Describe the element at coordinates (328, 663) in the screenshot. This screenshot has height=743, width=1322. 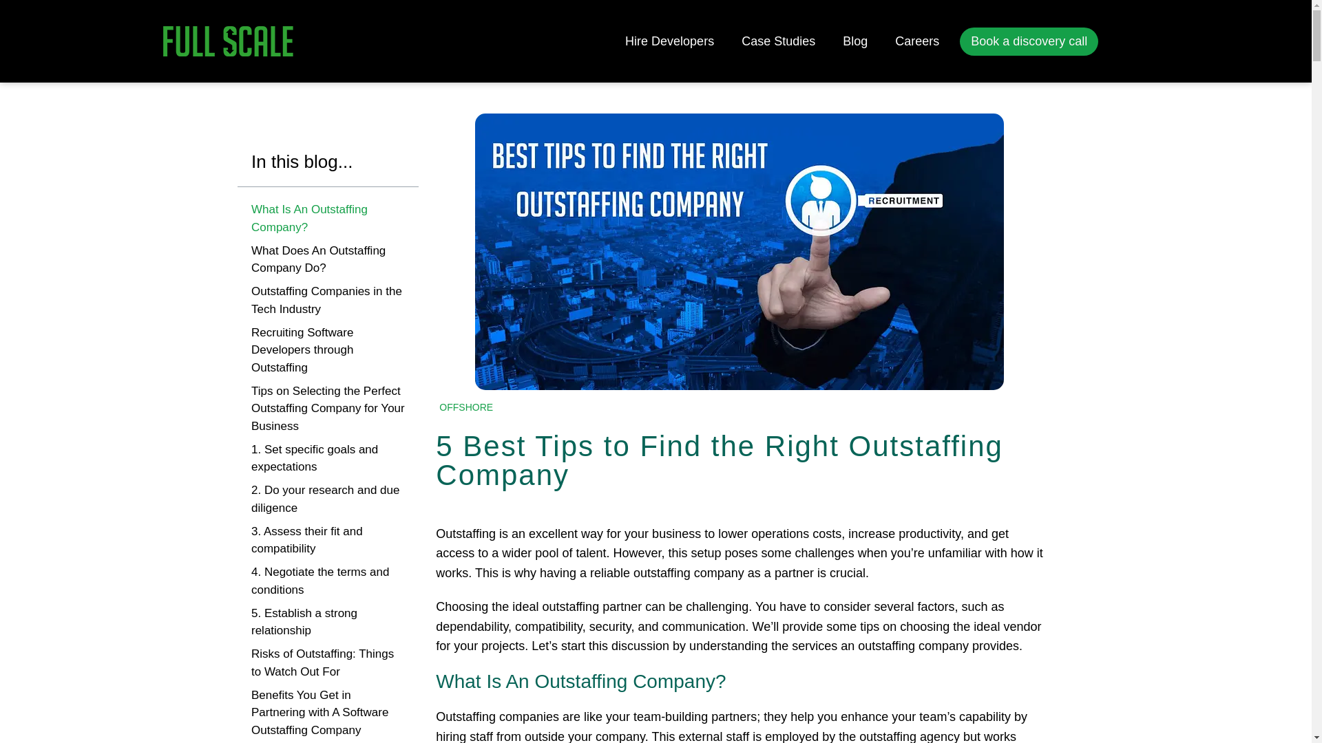
I see `Risks of Outstaffing: Things to Watch Out For` at that location.